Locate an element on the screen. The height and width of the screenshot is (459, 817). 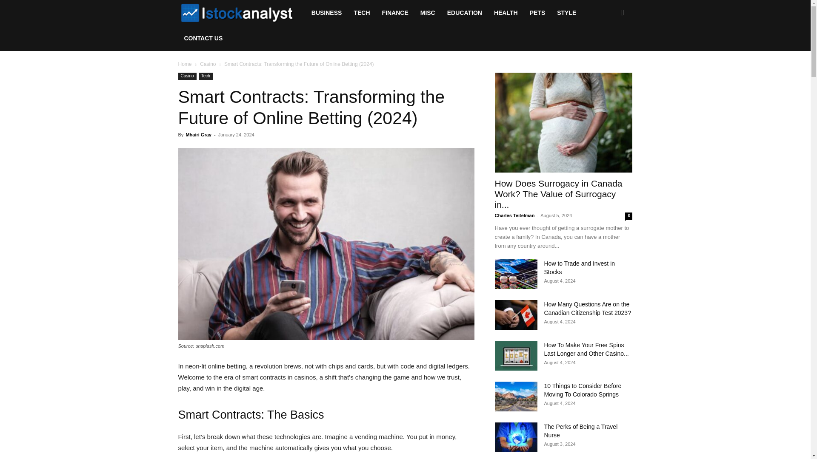
EDUCATION is located at coordinates (464, 13).